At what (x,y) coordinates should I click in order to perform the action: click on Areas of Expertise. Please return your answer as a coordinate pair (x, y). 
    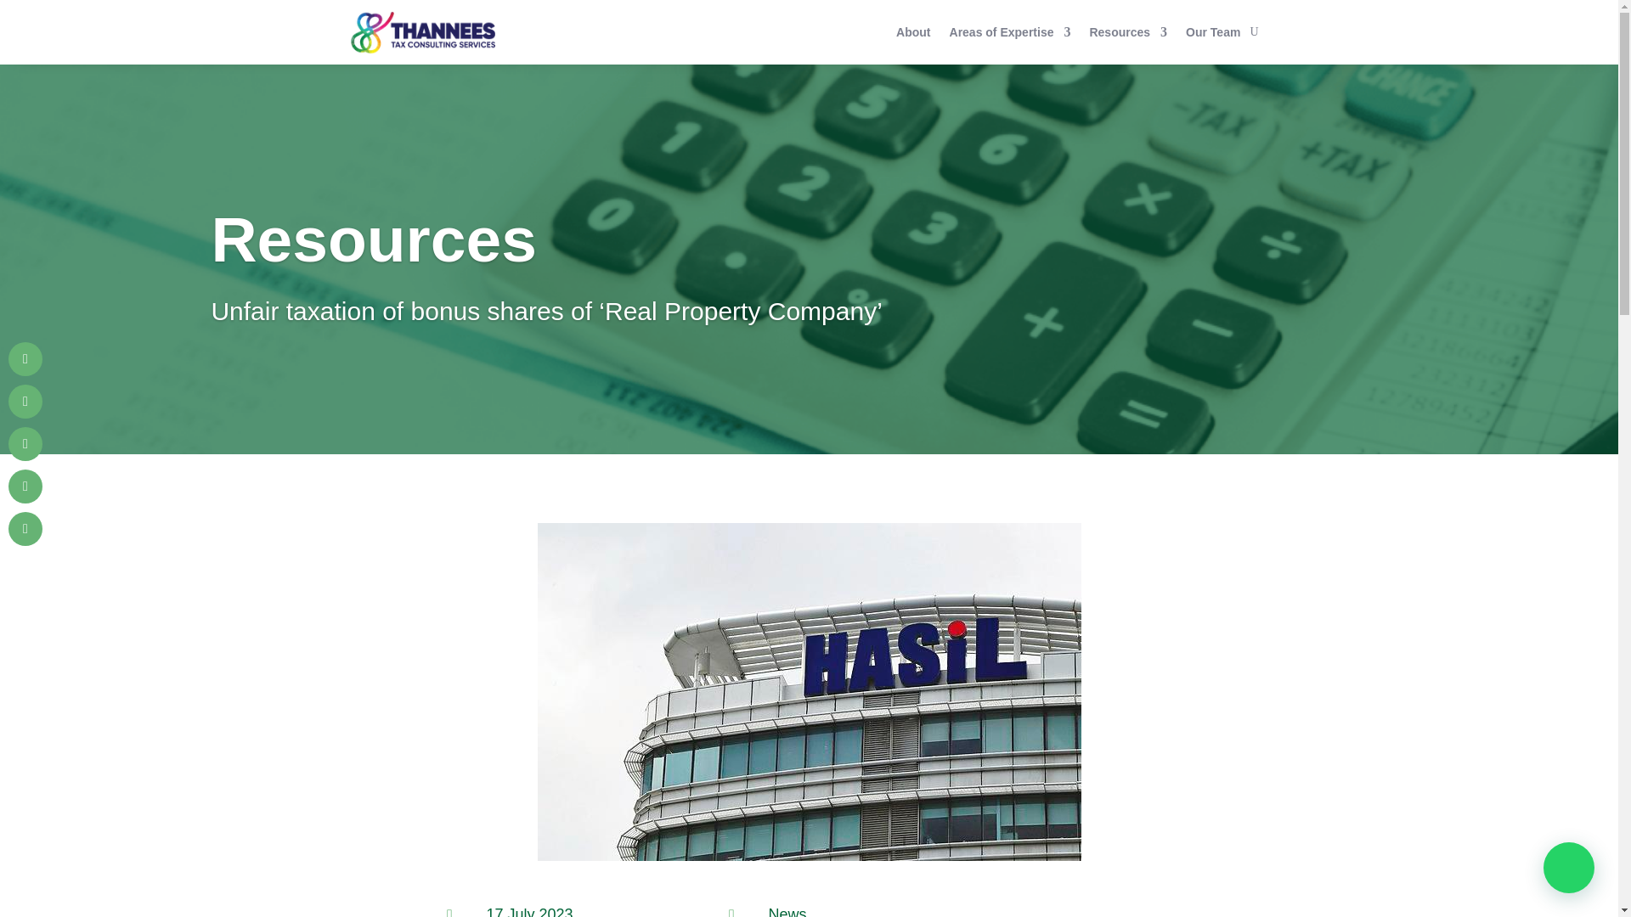
    Looking at the image, I should click on (1010, 32).